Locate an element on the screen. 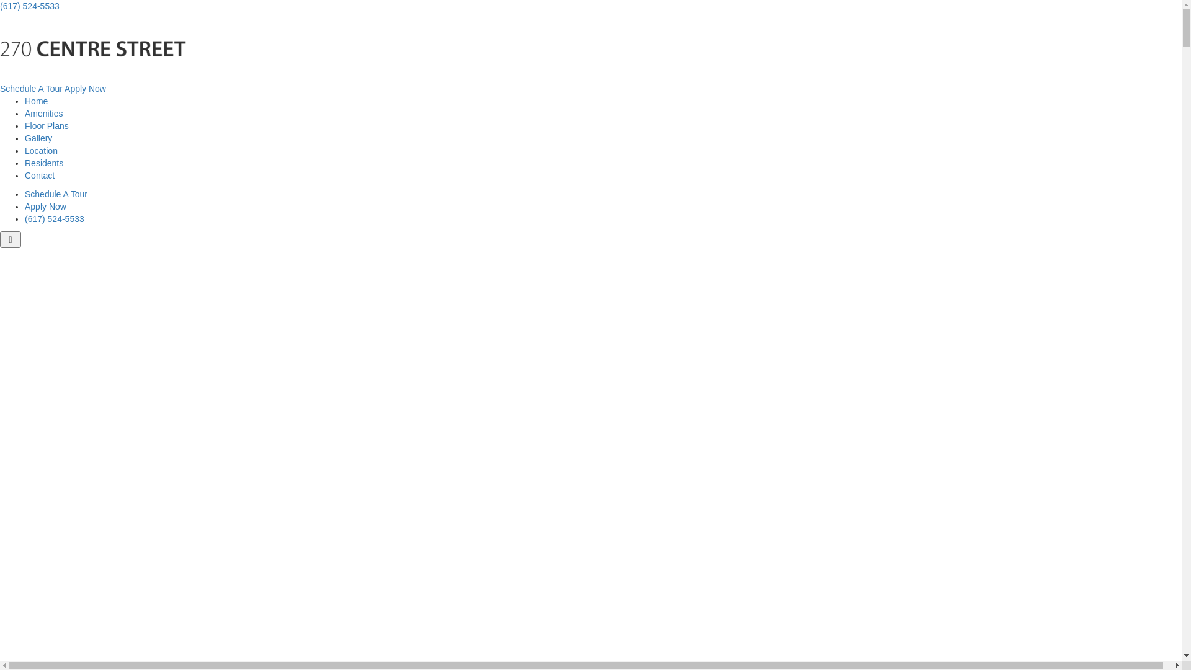 This screenshot has height=670, width=1191. Apply Now is located at coordinates (86, 89).